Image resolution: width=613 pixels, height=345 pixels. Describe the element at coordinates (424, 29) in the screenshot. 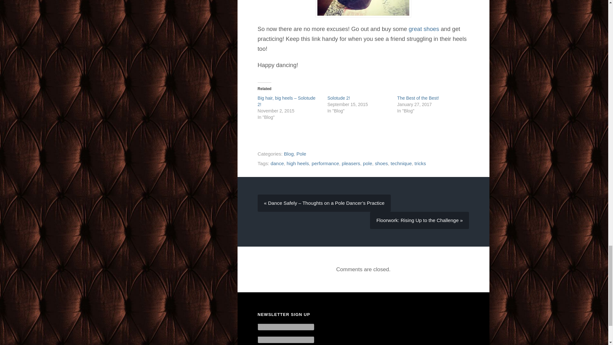

I see `great shoes` at that location.